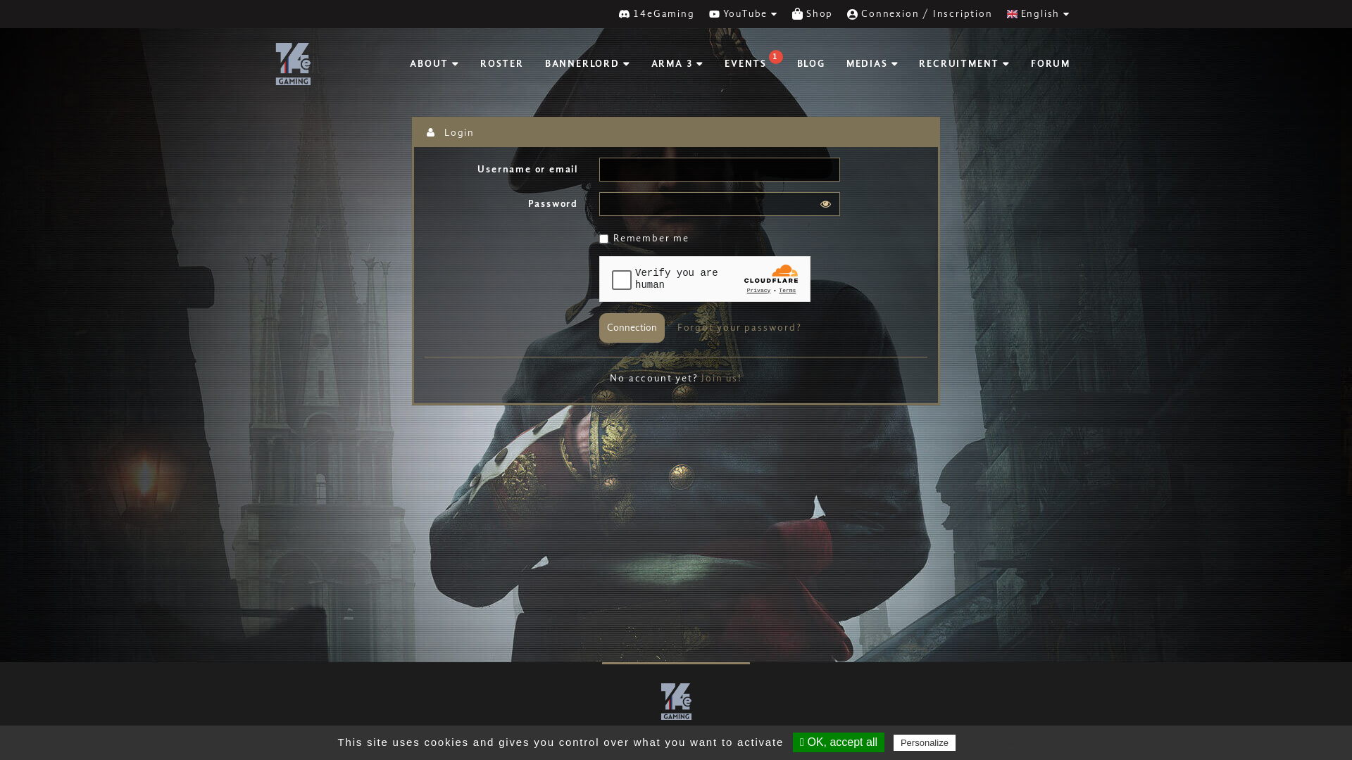 The image size is (1352, 760). Describe the element at coordinates (739, 328) in the screenshot. I see `Forgot your password?` at that location.